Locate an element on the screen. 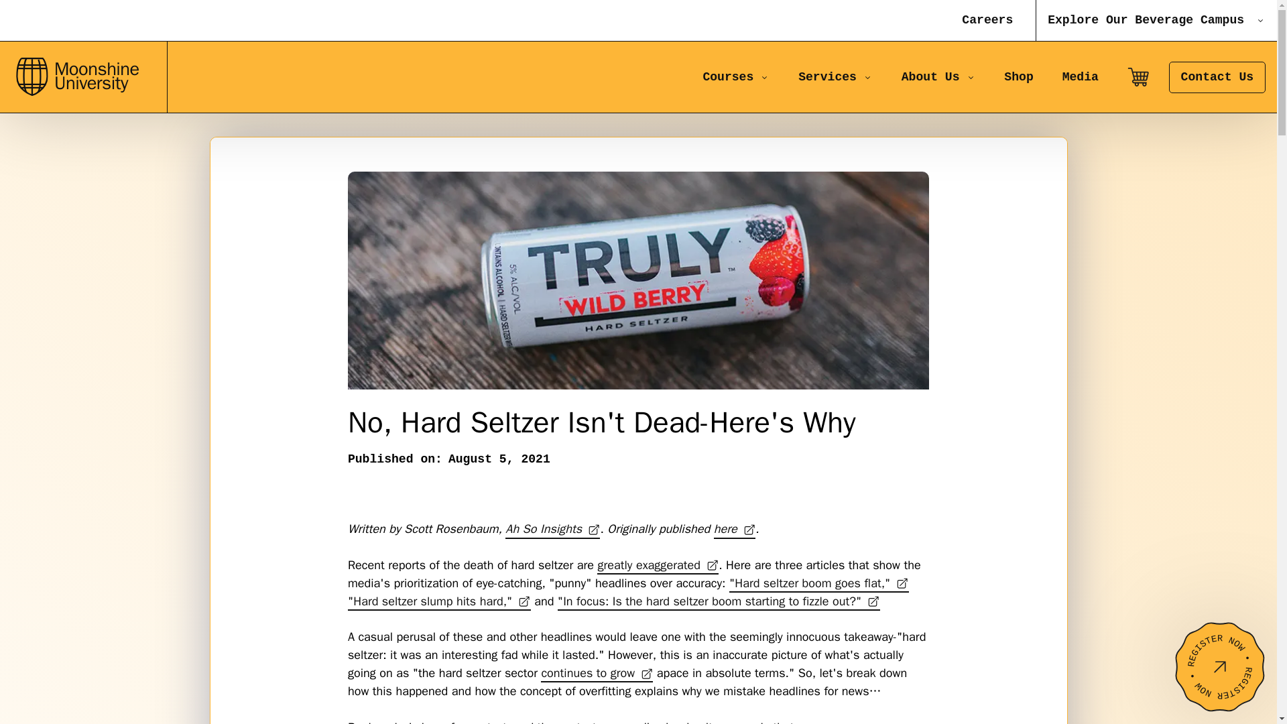  "Hard seltzer slump hits hard," is located at coordinates (938, 77).